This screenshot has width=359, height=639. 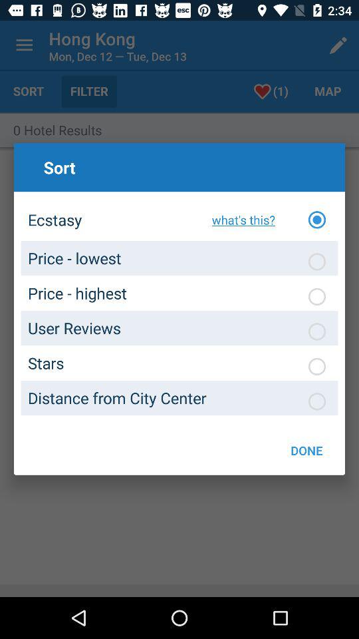 I want to click on select article, so click(x=317, y=401).